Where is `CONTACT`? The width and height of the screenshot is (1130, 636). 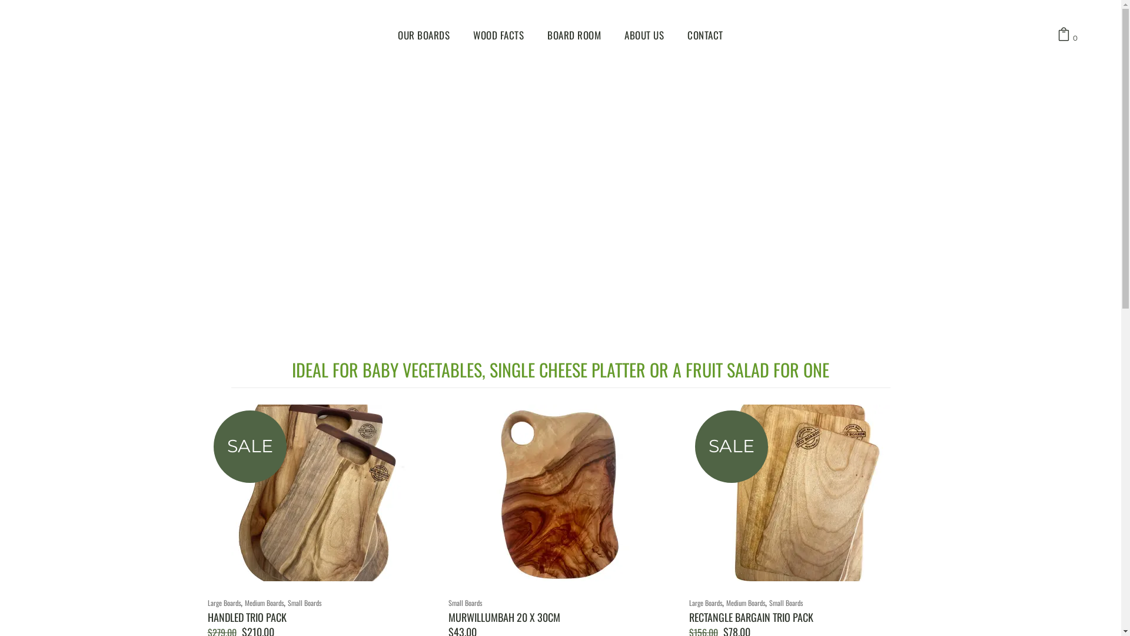
CONTACT is located at coordinates (705, 35).